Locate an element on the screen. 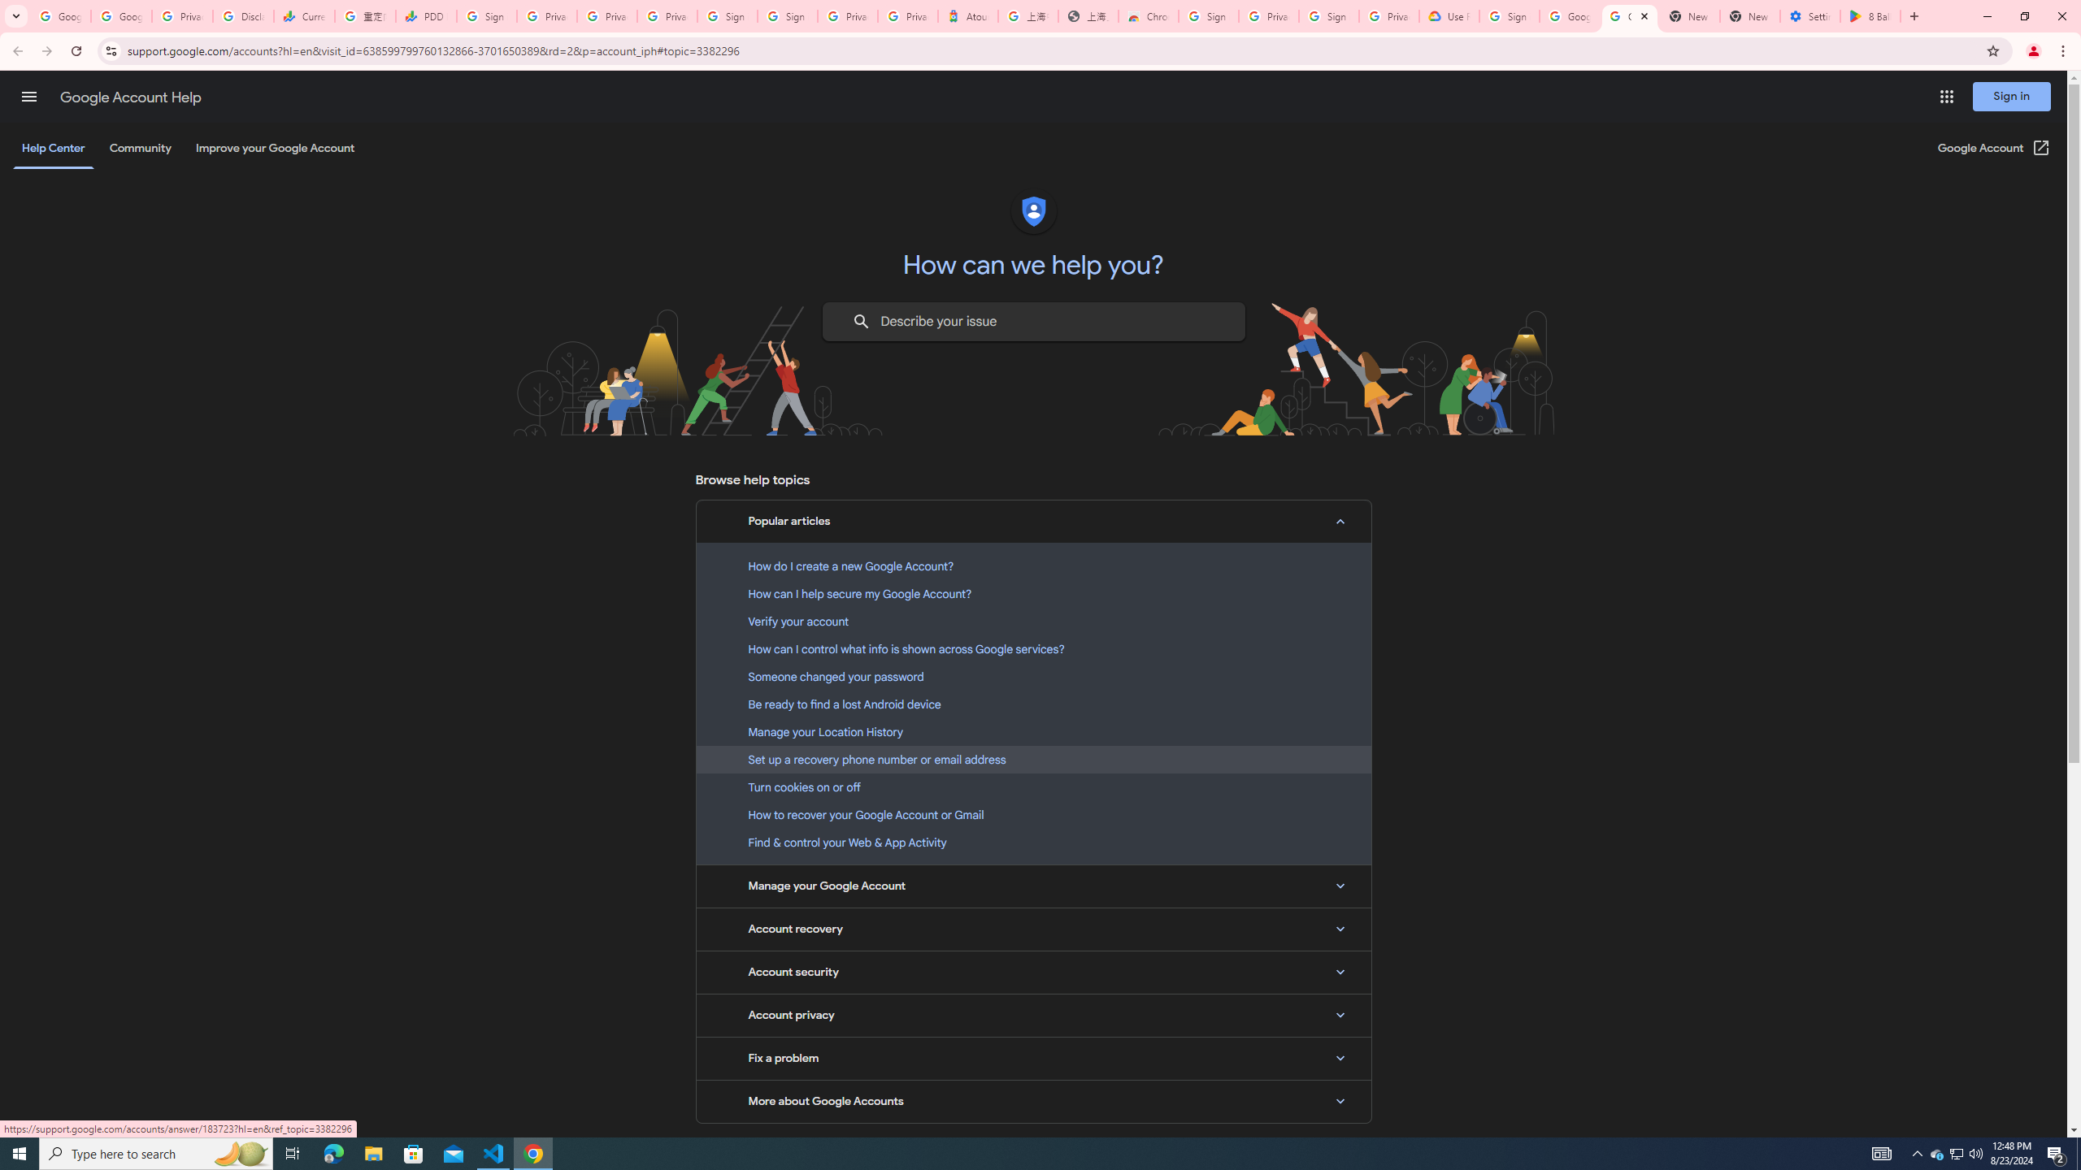  Manage your Location History is located at coordinates (1033, 732).